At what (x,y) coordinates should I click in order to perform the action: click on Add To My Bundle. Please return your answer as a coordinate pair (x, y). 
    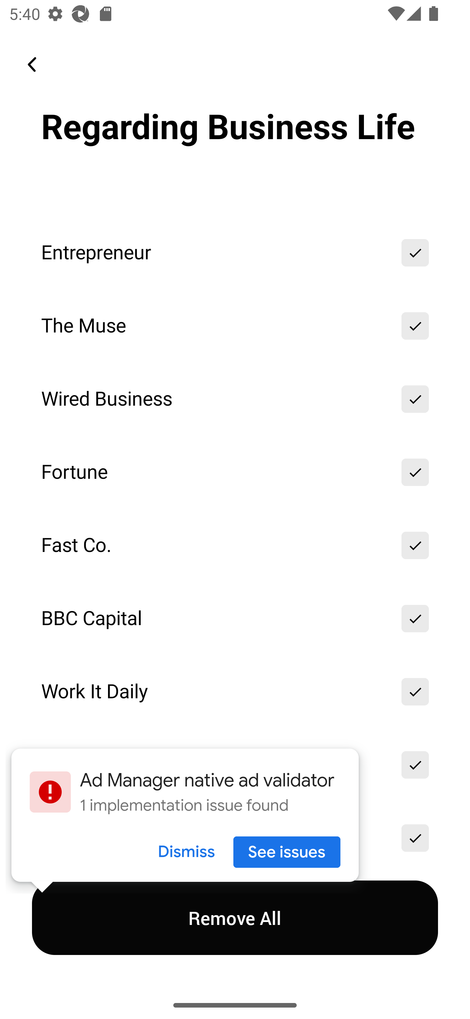
    Looking at the image, I should click on (415, 838).